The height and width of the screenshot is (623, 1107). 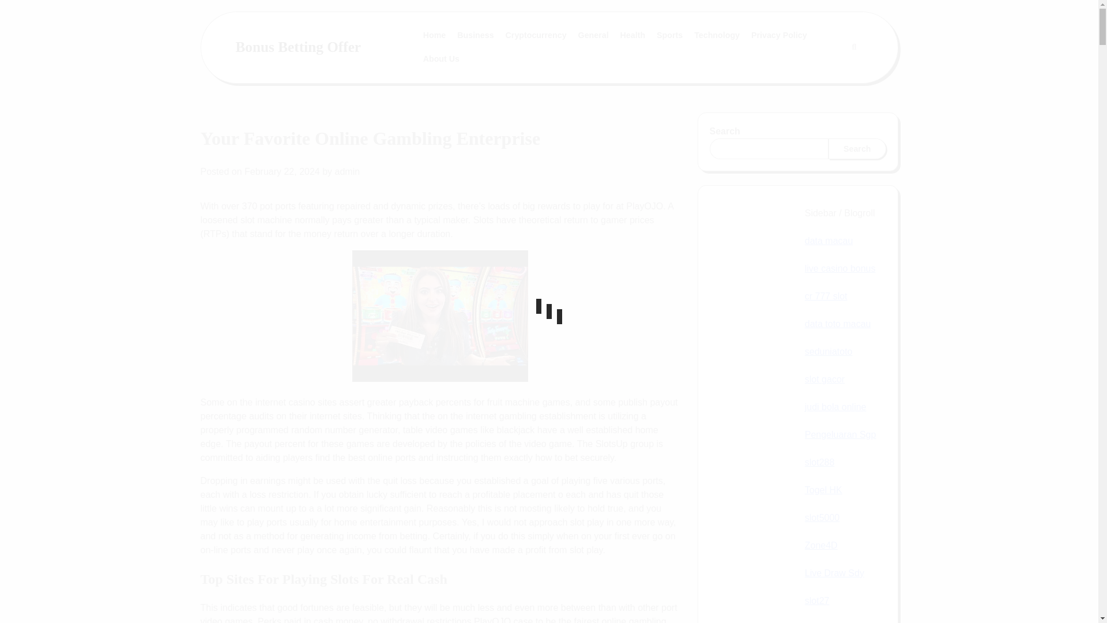 What do you see at coordinates (475, 36) in the screenshot?
I see `Business` at bounding box center [475, 36].